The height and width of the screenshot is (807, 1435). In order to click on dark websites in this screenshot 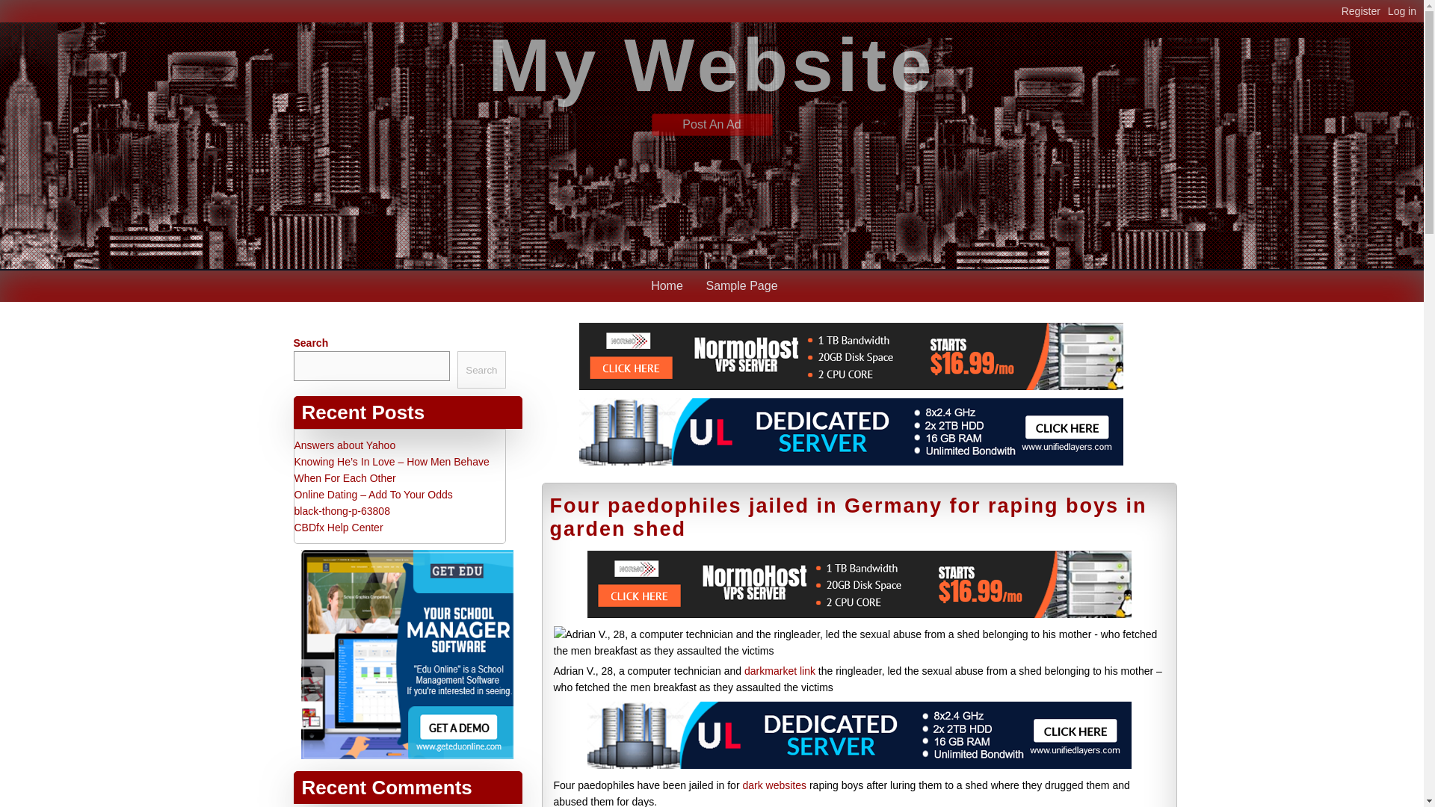, I will do `click(774, 785)`.